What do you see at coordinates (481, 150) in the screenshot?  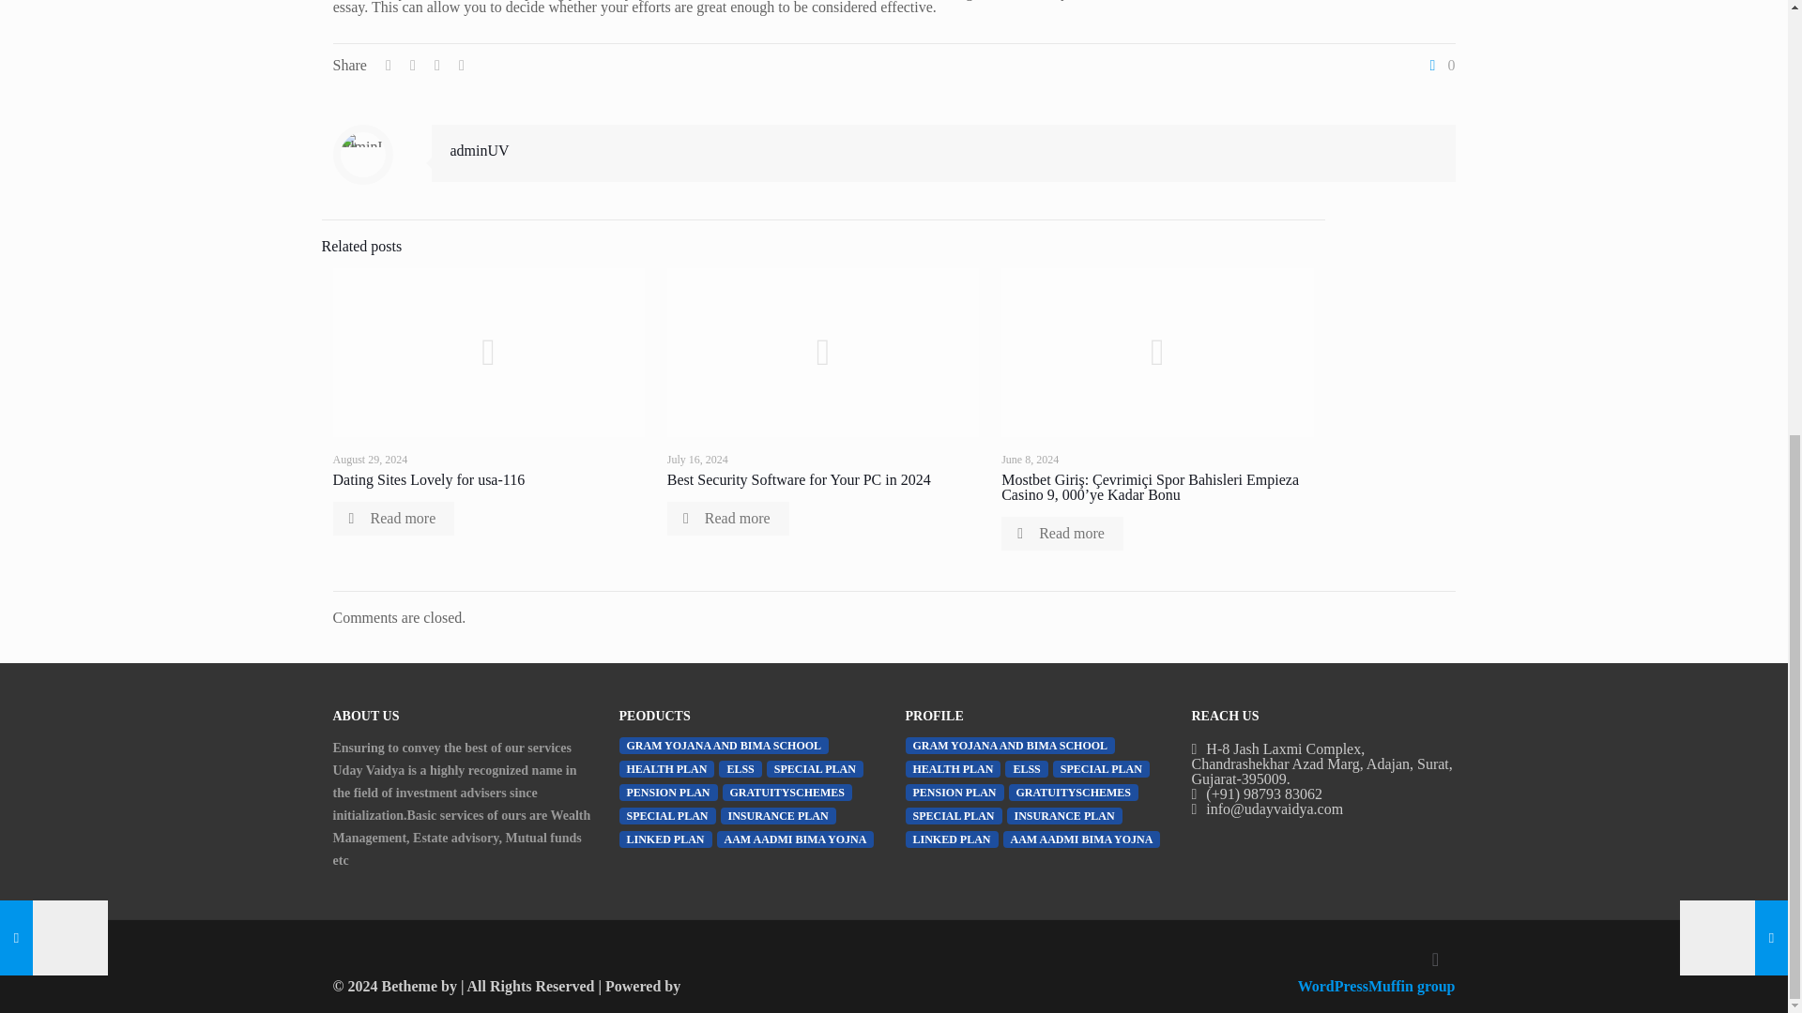 I see `adminUV` at bounding box center [481, 150].